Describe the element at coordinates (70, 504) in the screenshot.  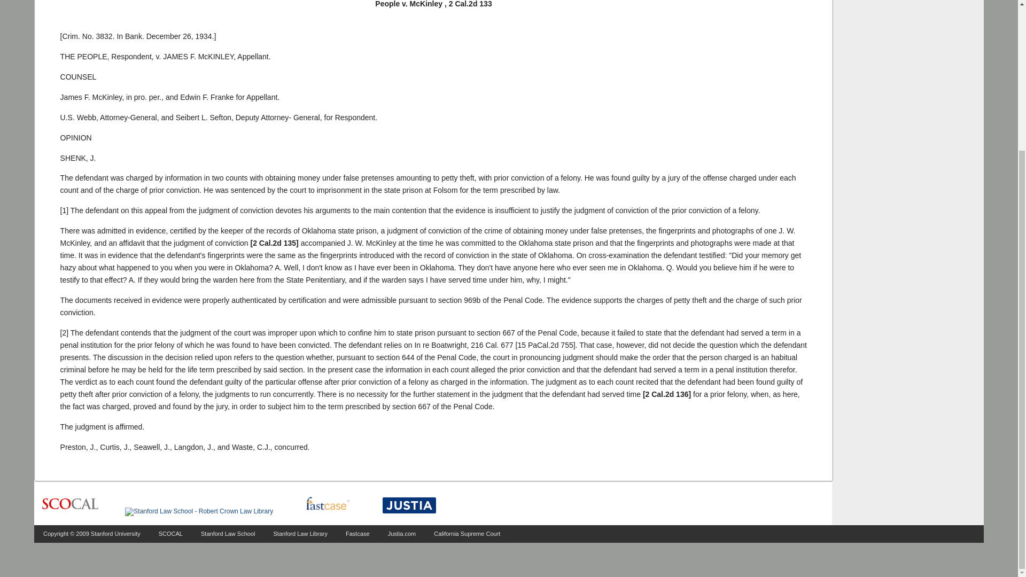
I see `Supreme Court of California` at that location.